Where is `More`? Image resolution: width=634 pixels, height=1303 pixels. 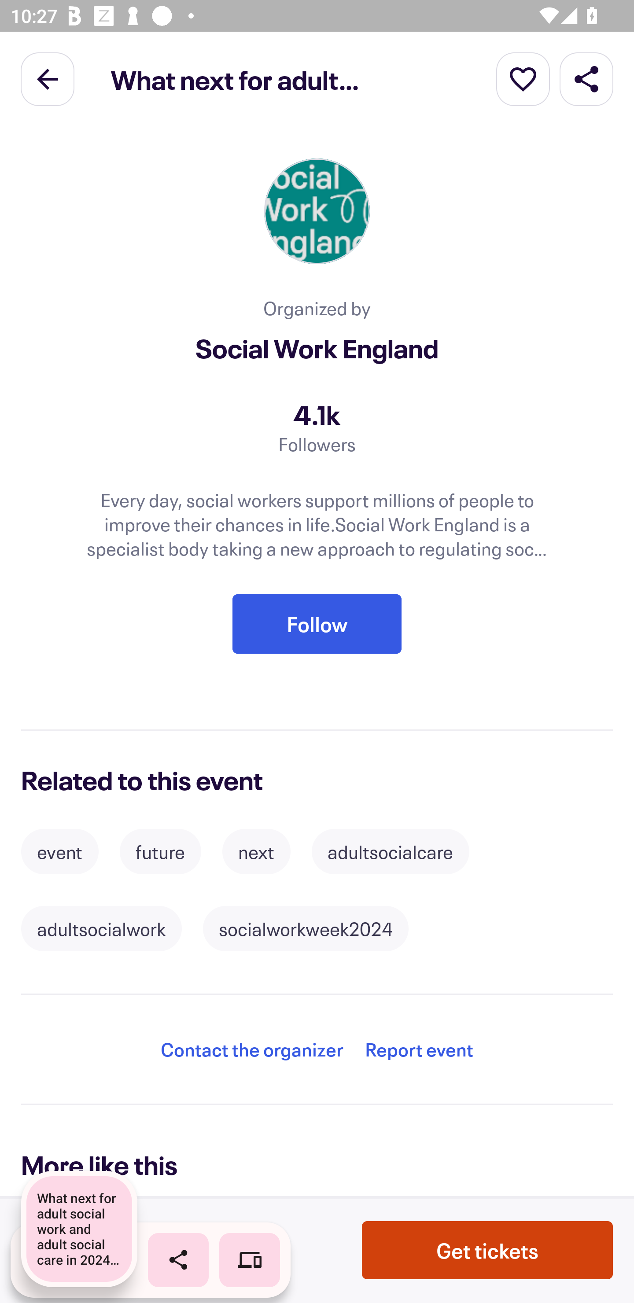 More is located at coordinates (523, 78).